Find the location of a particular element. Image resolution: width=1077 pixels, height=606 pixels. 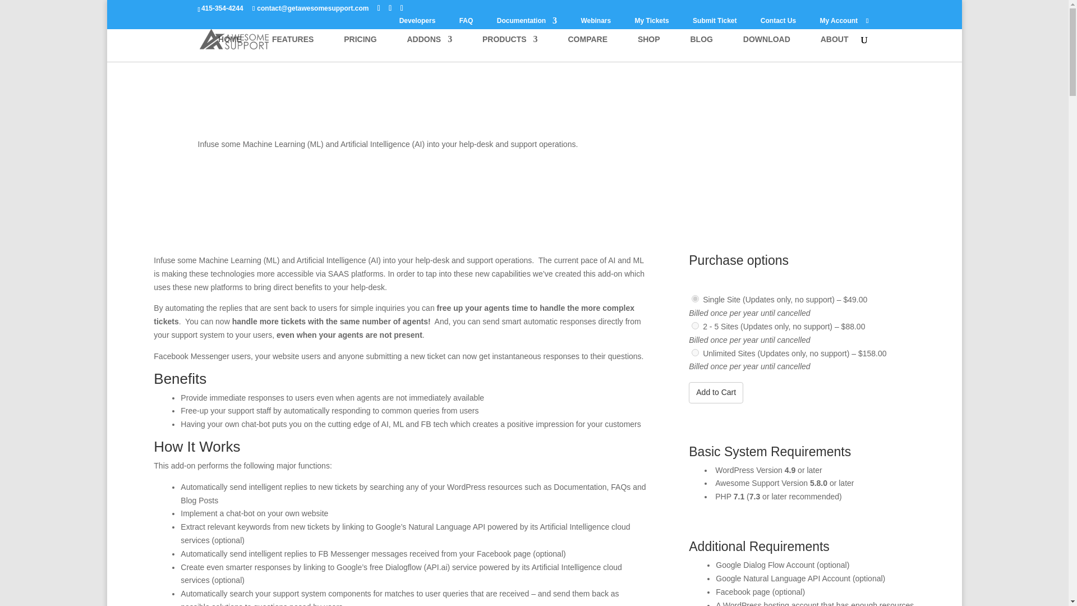

PRODUCTS is located at coordinates (510, 48).